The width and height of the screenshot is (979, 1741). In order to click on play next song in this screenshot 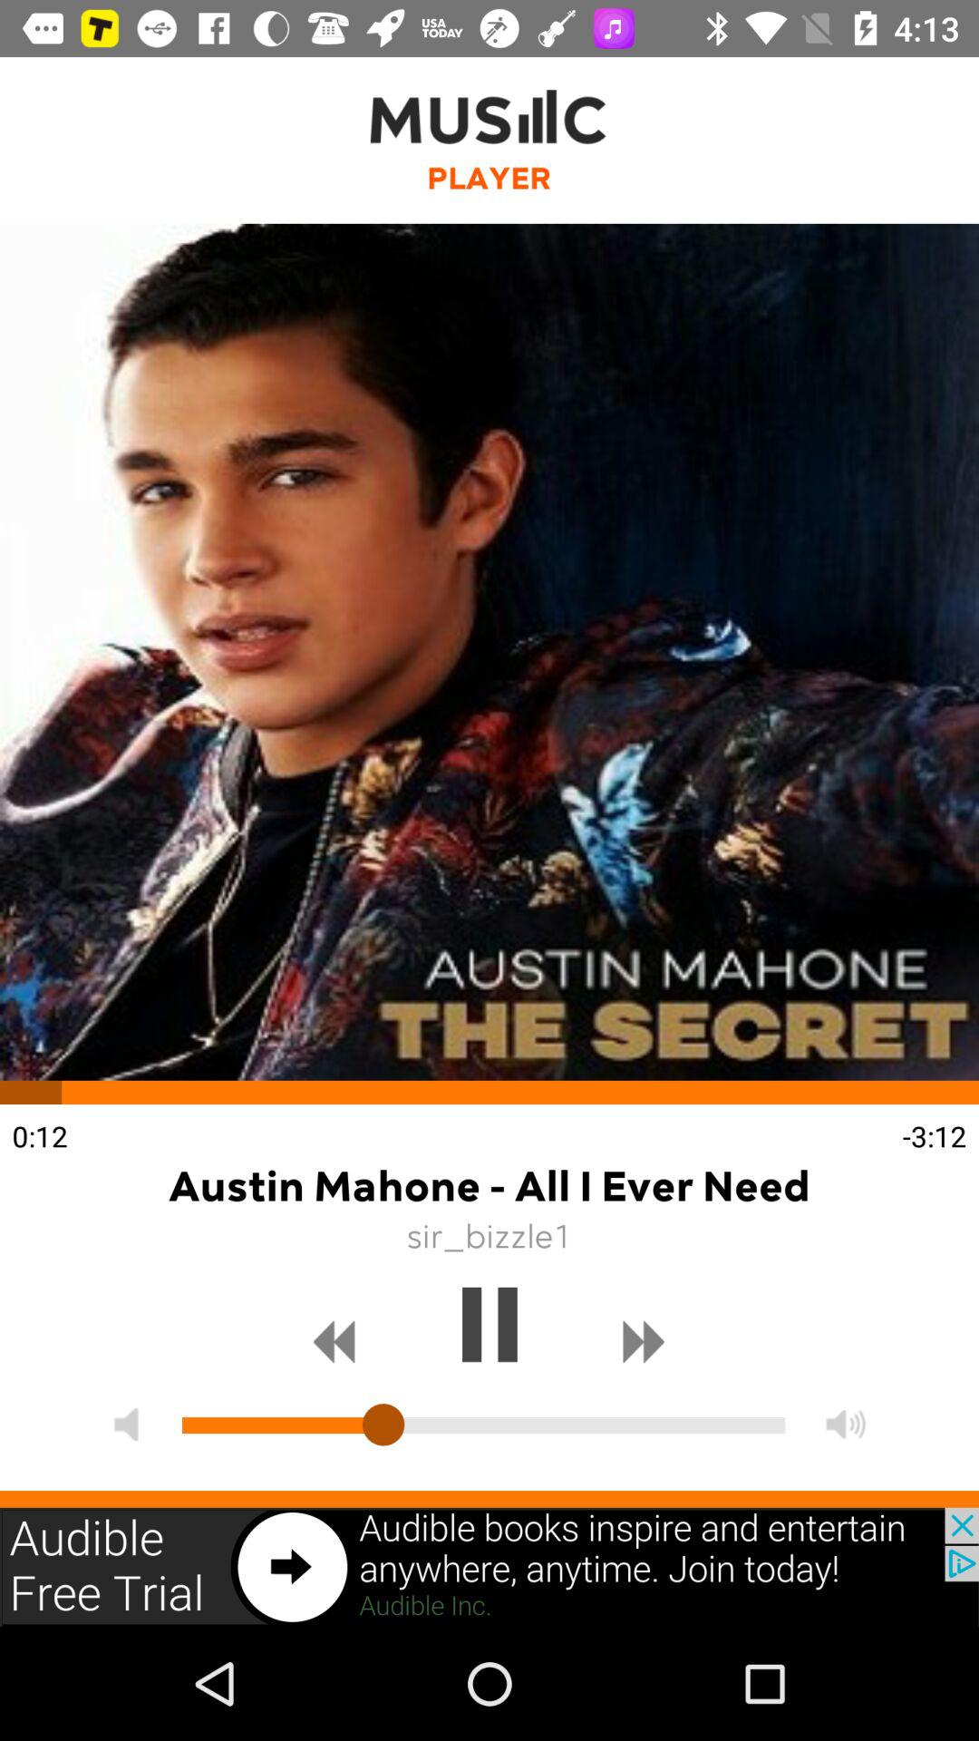, I will do `click(644, 1342)`.